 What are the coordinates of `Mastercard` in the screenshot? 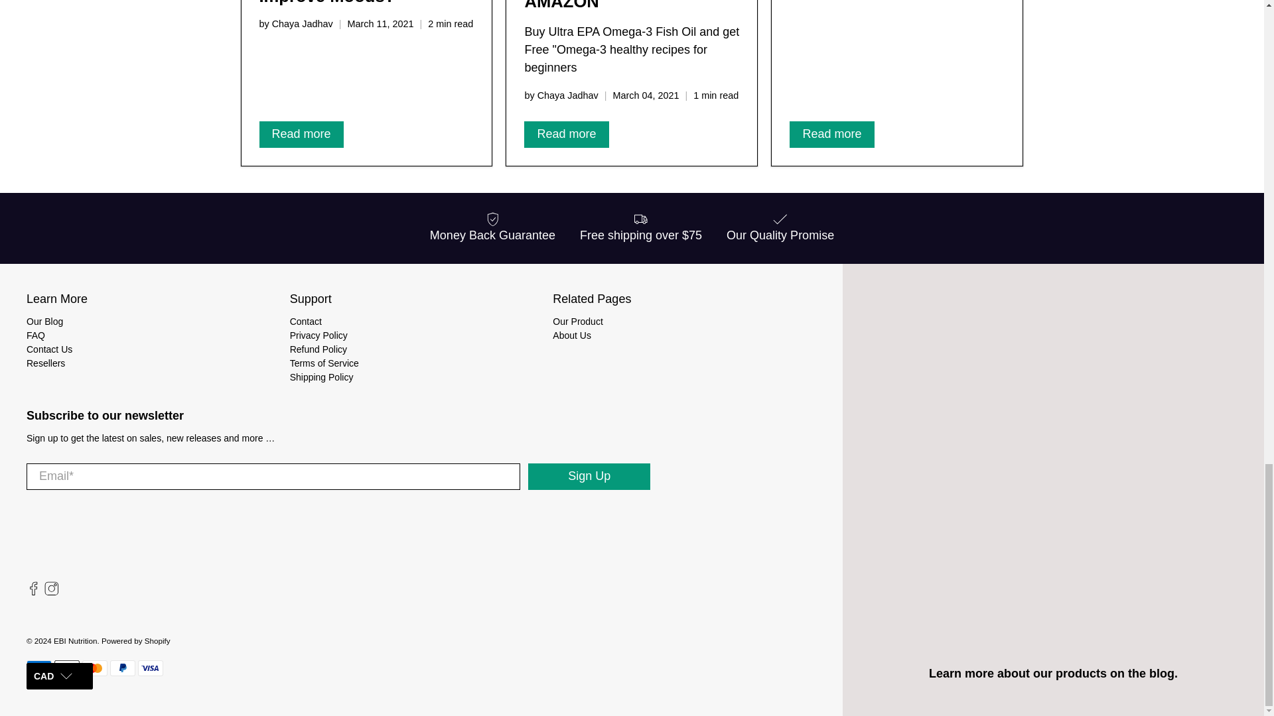 It's located at (94, 668).